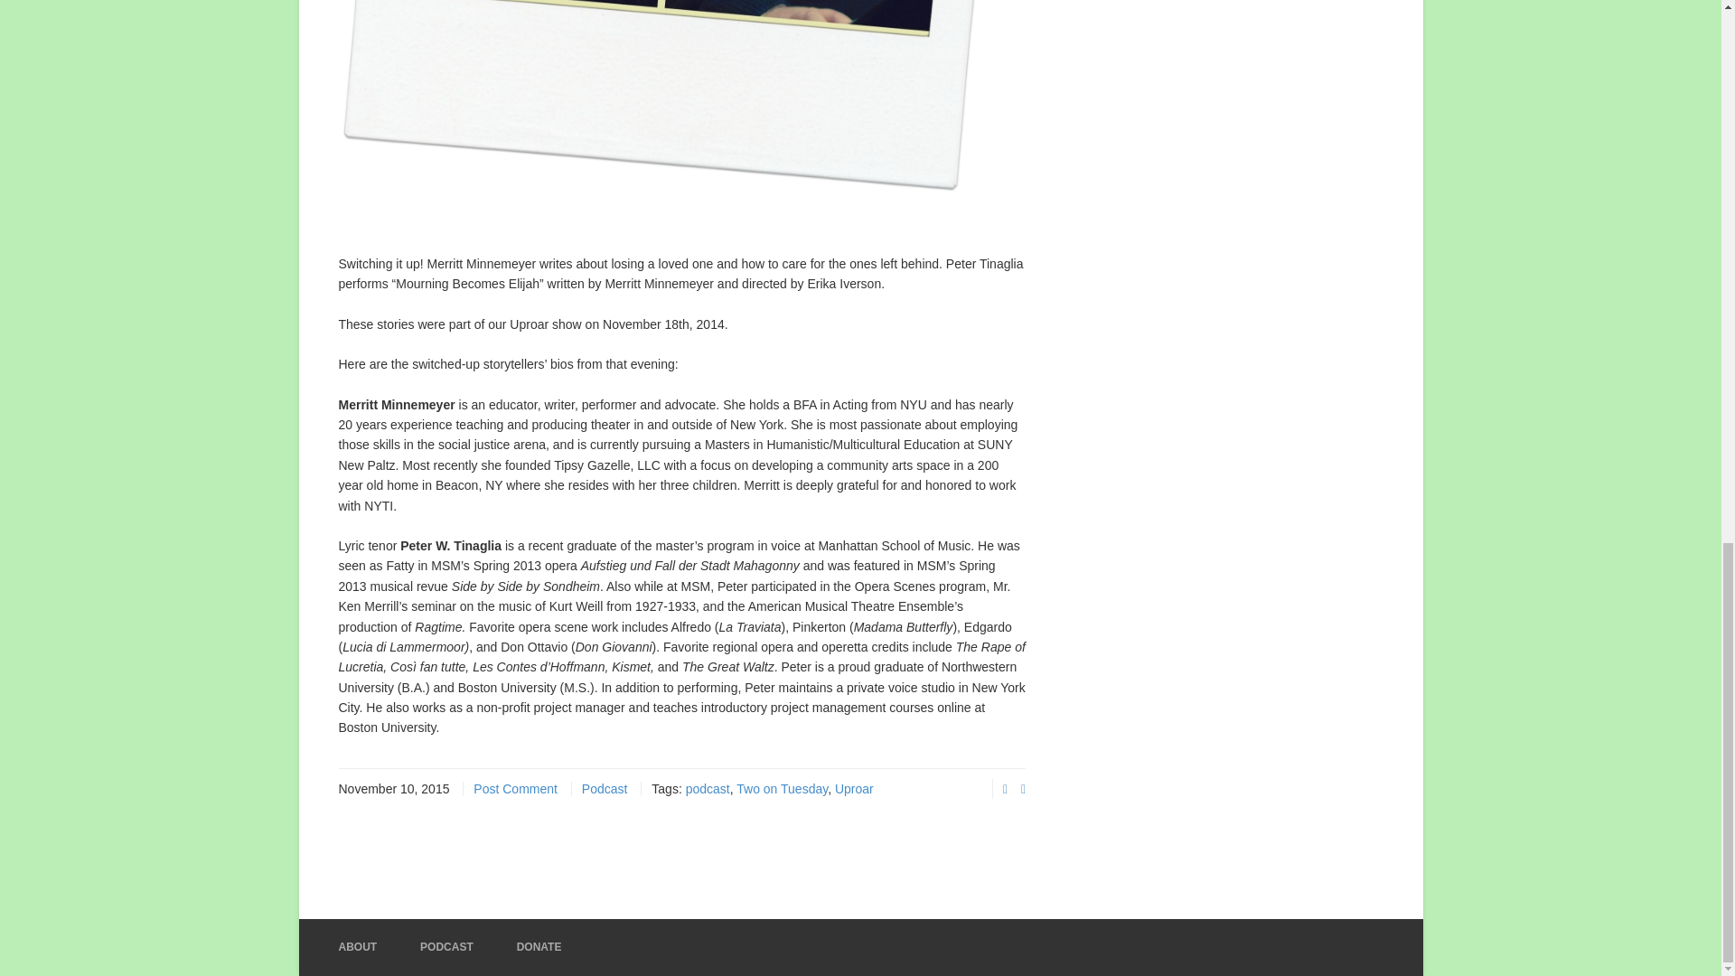 This screenshot has width=1735, height=976. Describe the element at coordinates (708, 789) in the screenshot. I see `podcast` at that location.